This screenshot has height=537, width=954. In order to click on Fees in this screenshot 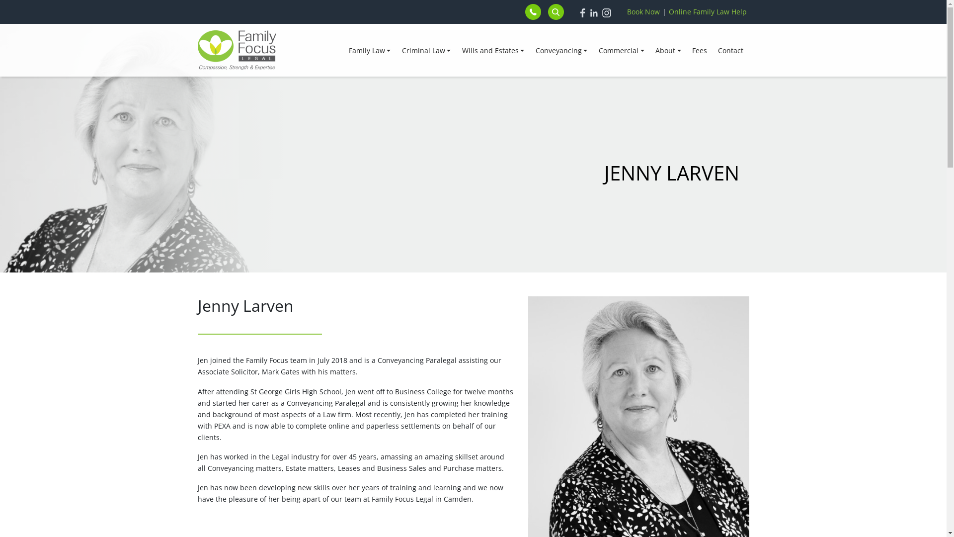, I will do `click(700, 50)`.